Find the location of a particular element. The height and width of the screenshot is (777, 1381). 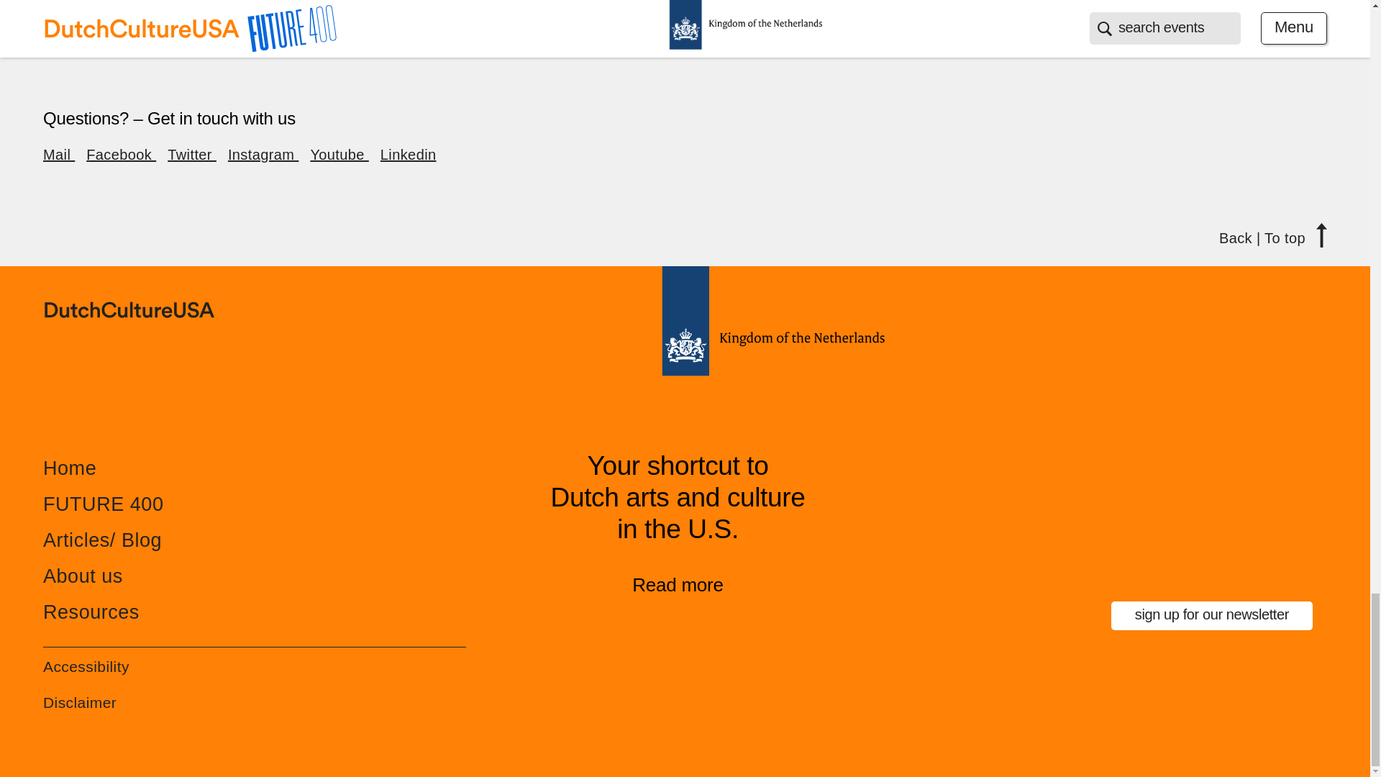

Facebook is located at coordinates (121, 154).